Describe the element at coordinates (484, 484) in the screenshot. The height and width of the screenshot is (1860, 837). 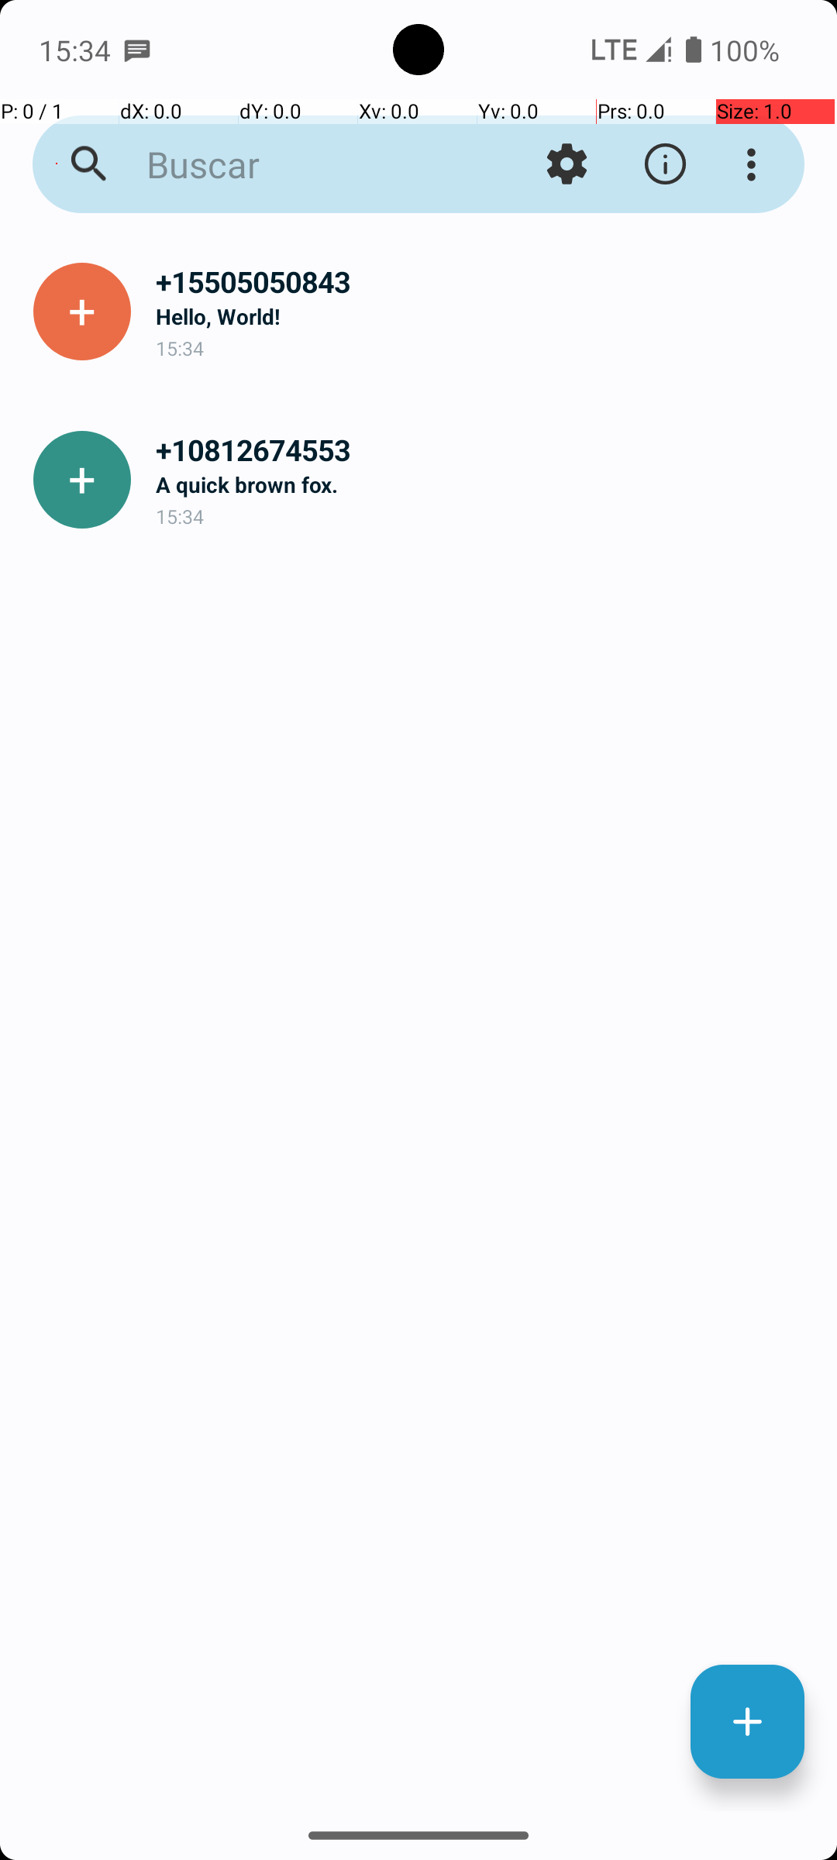
I see `A quick brown fox.` at that location.